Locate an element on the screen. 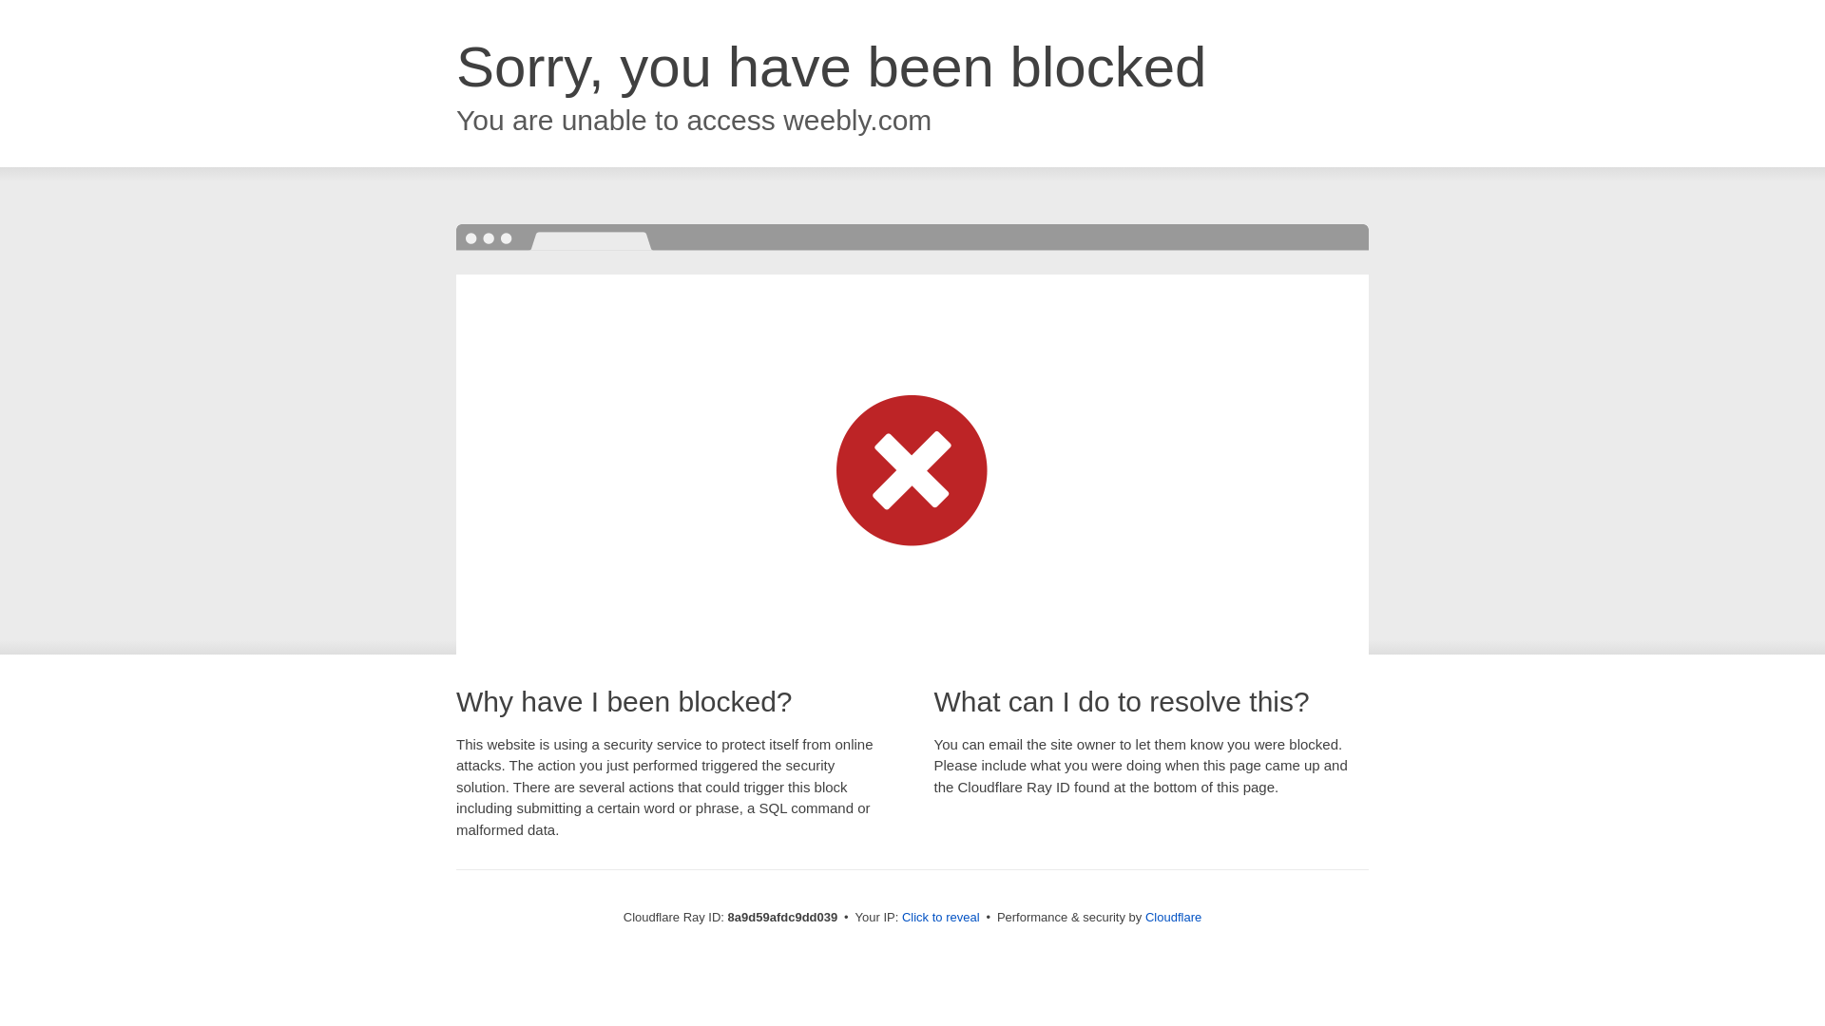  Click to reveal is located at coordinates (941, 918).